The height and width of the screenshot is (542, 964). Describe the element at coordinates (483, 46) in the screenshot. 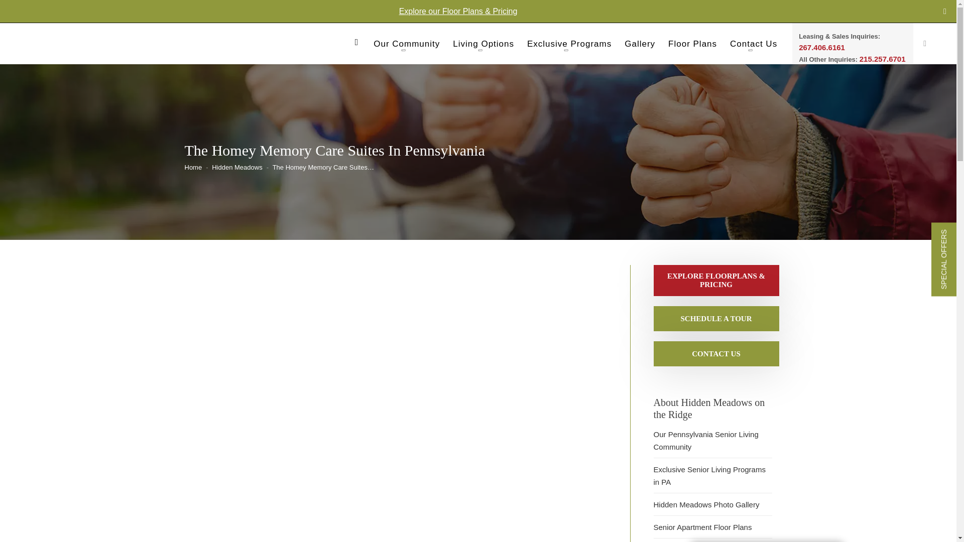

I see `Living Options` at that location.